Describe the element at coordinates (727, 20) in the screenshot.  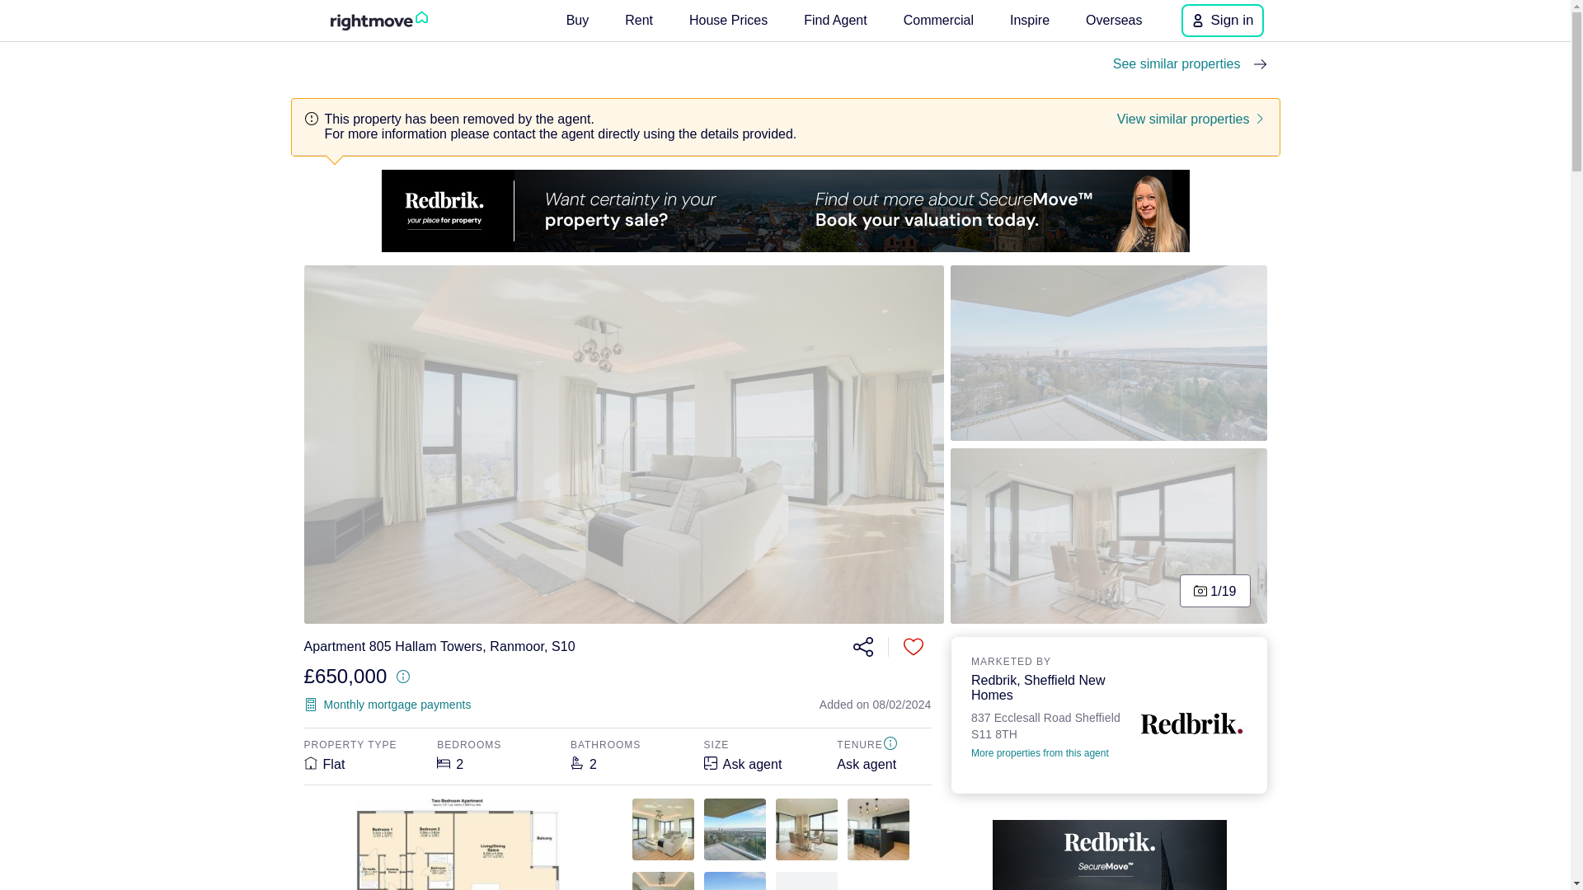
I see `House Prices` at that location.